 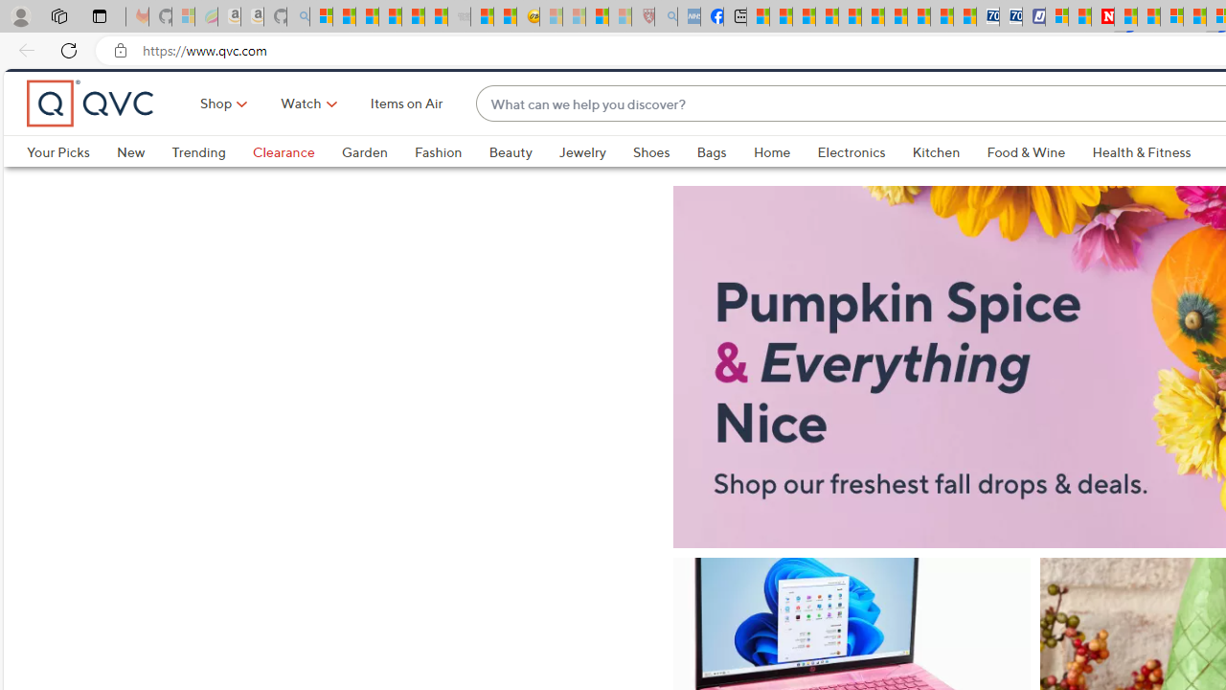 What do you see at coordinates (712, 184) in the screenshot?
I see `Bags` at bounding box center [712, 184].